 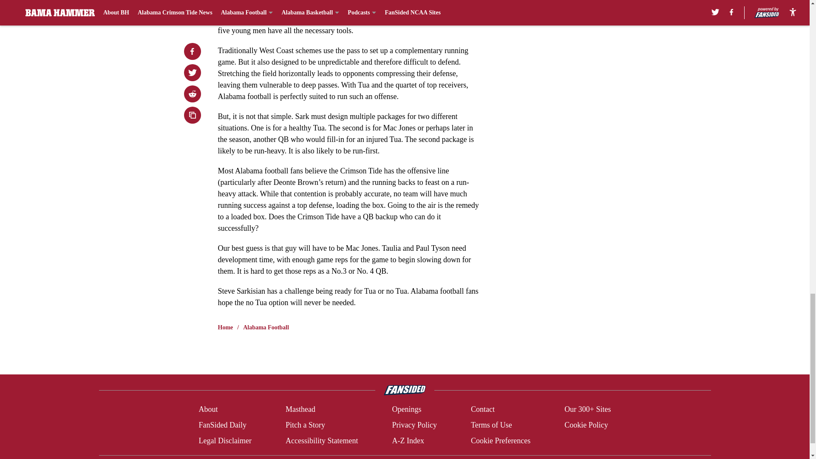 I want to click on Privacy Policy, so click(x=414, y=425).